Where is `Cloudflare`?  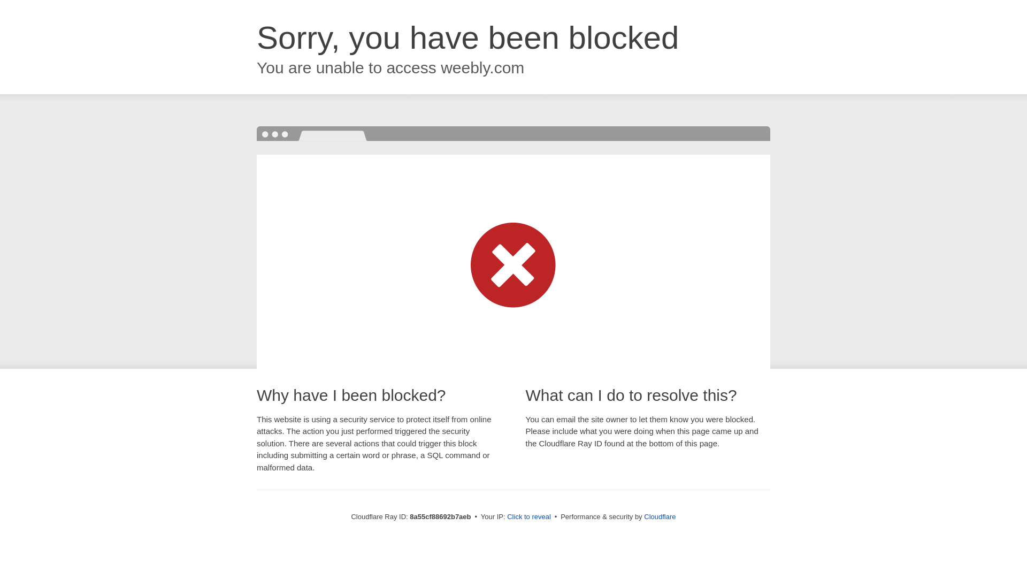
Cloudflare is located at coordinates (660, 516).